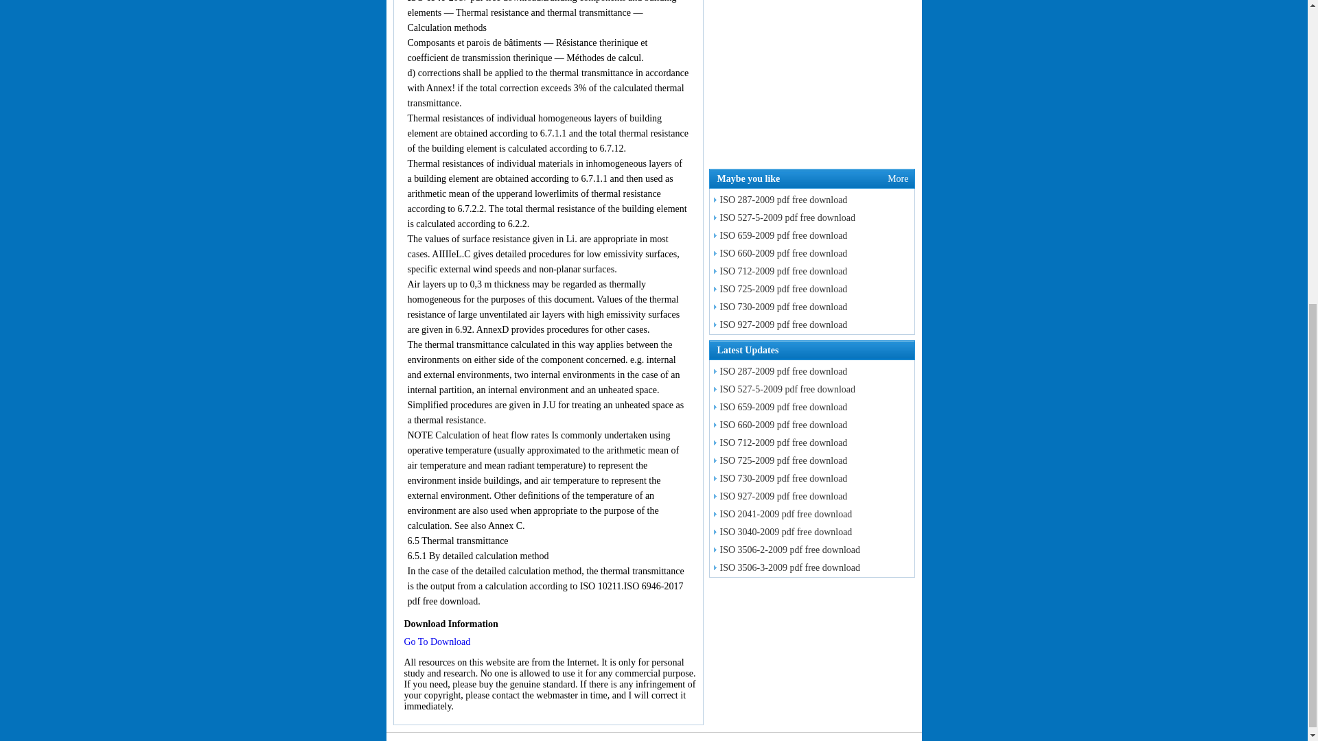 The width and height of the screenshot is (1318, 741). What do you see at coordinates (778, 324) in the screenshot?
I see `ISO 927-2009 pdf free download` at bounding box center [778, 324].